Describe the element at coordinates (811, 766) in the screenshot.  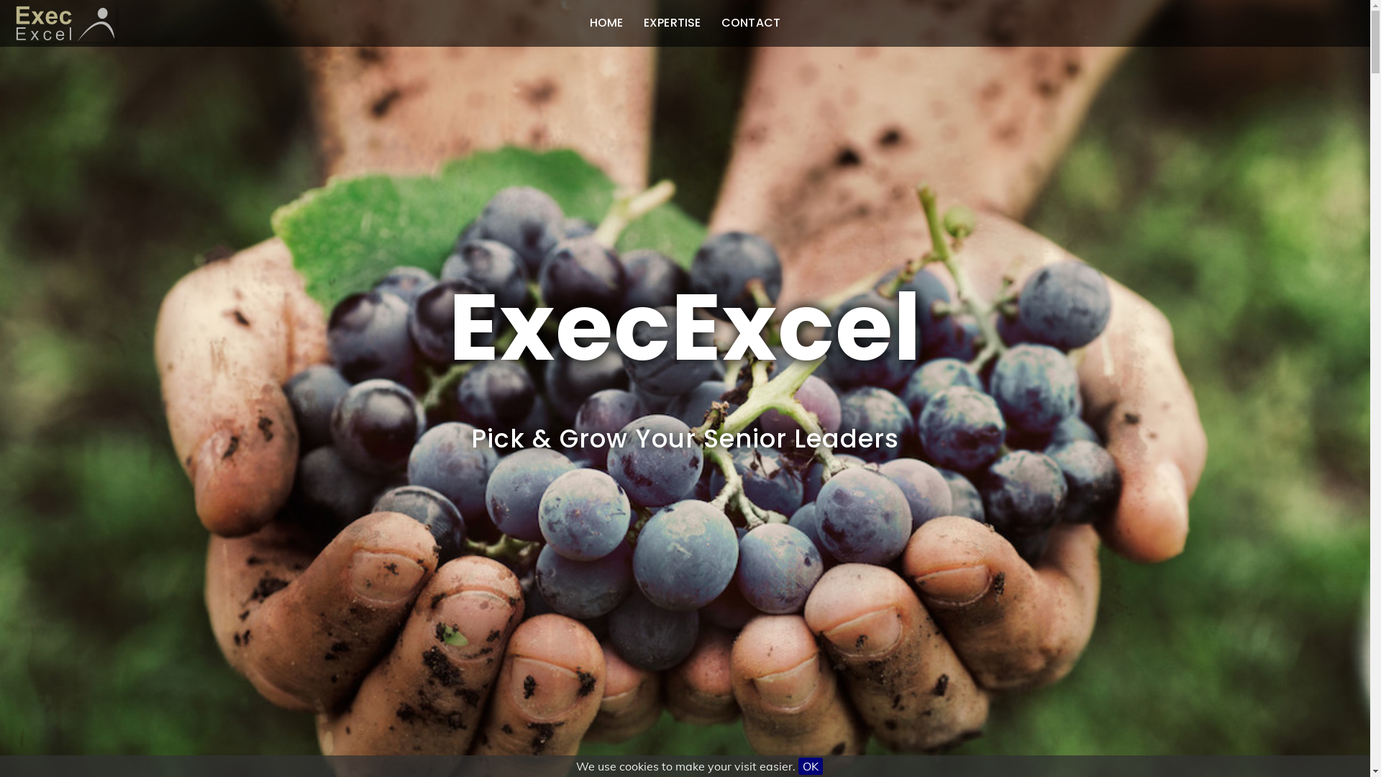
I see `OK` at that location.